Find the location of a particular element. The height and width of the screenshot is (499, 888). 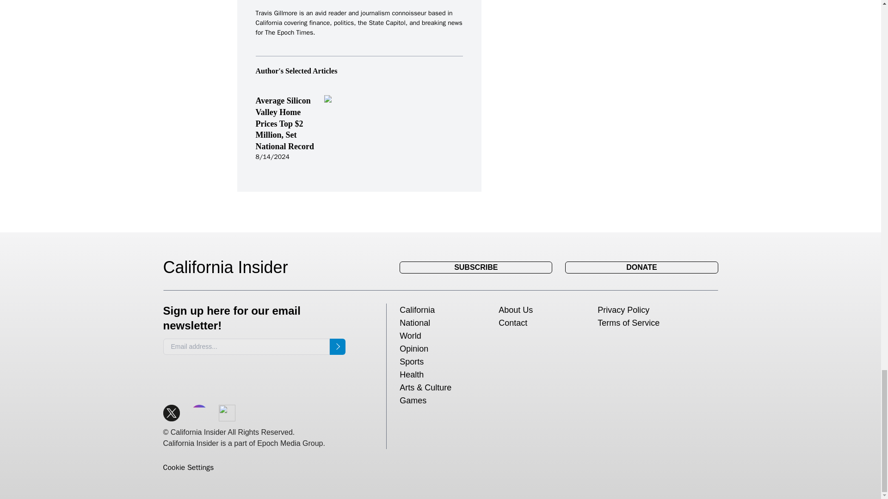

SUBSCRIBE is located at coordinates (476, 267).